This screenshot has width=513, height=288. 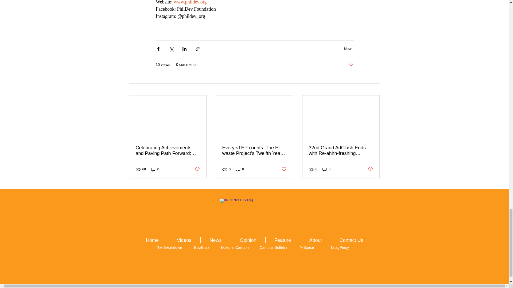 I want to click on Post not marked as liked, so click(x=370, y=169).